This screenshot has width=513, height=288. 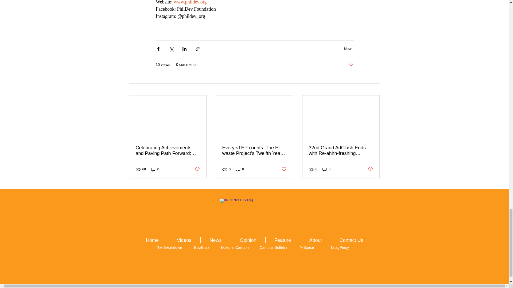 I want to click on Post not marked as liked, so click(x=370, y=169).